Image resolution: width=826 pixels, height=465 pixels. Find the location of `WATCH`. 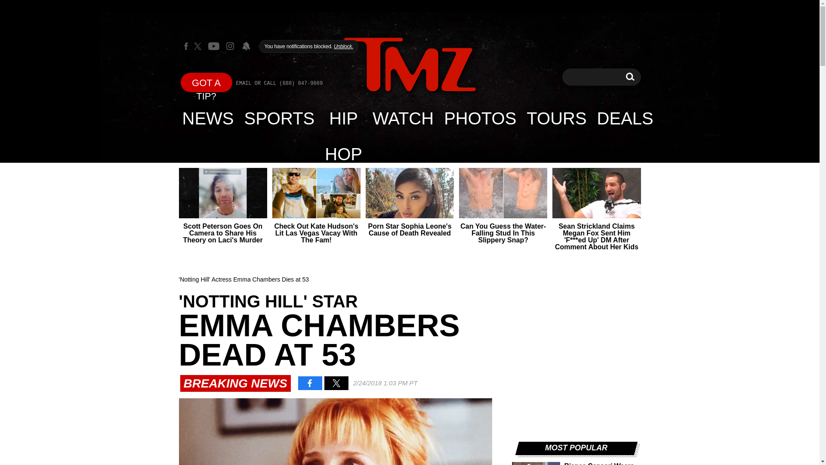

WATCH is located at coordinates (403, 118).